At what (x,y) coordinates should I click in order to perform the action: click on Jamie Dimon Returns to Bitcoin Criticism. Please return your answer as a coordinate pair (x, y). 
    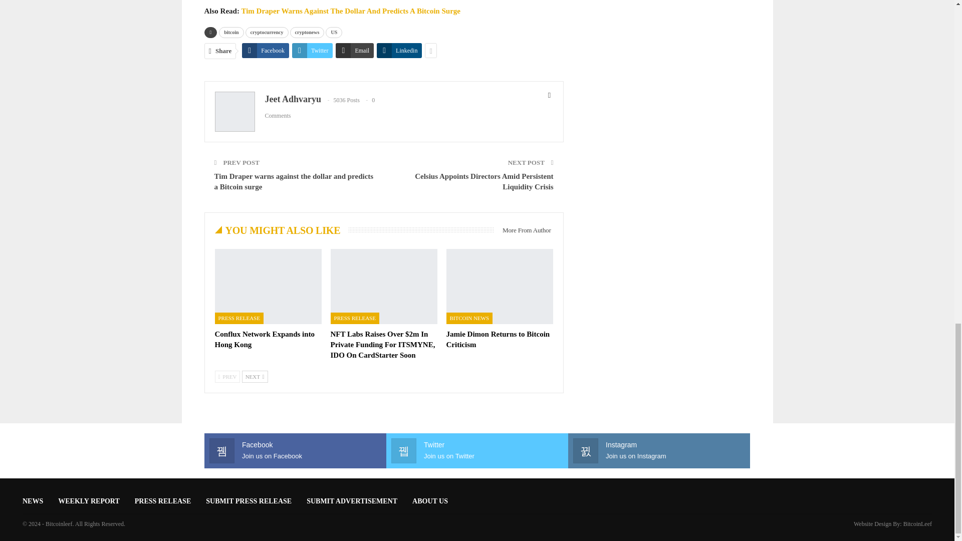
    Looking at the image, I should click on (500, 286).